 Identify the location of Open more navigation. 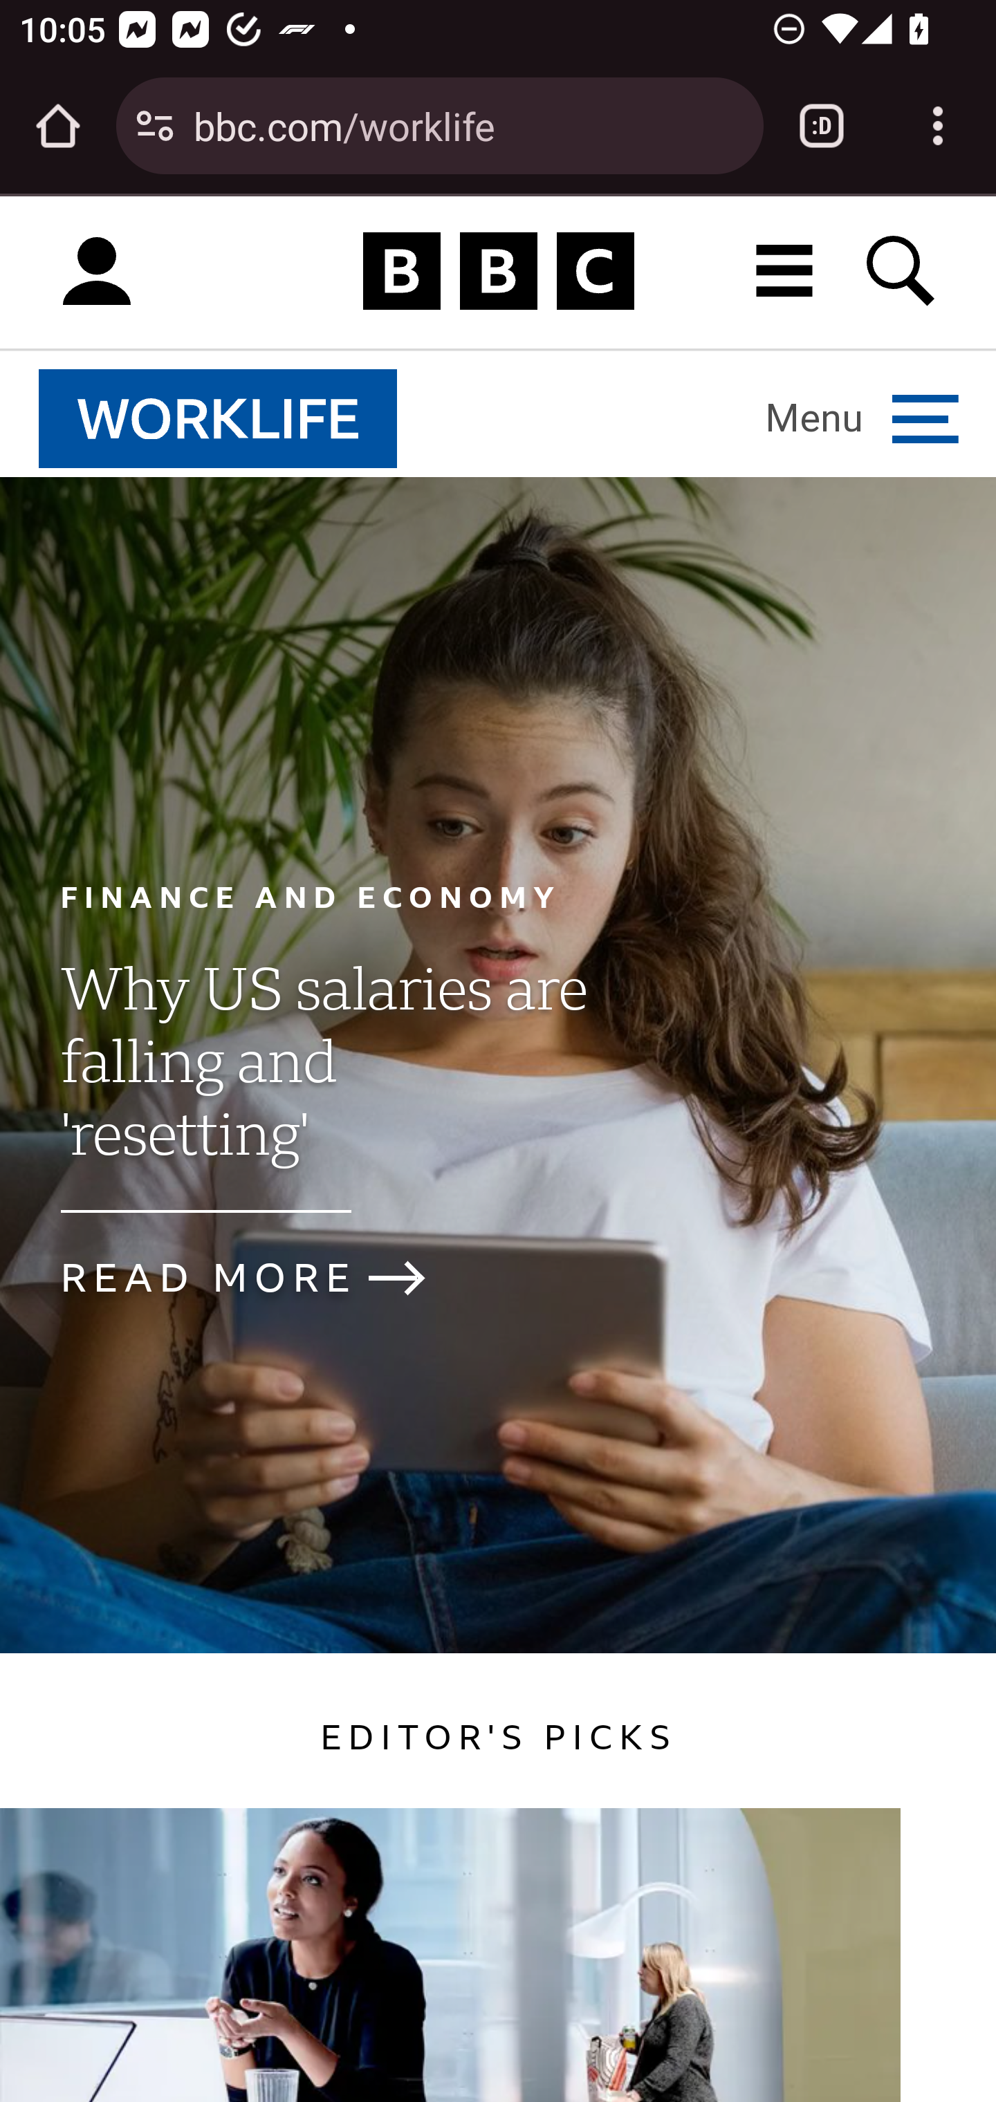
(863, 418).